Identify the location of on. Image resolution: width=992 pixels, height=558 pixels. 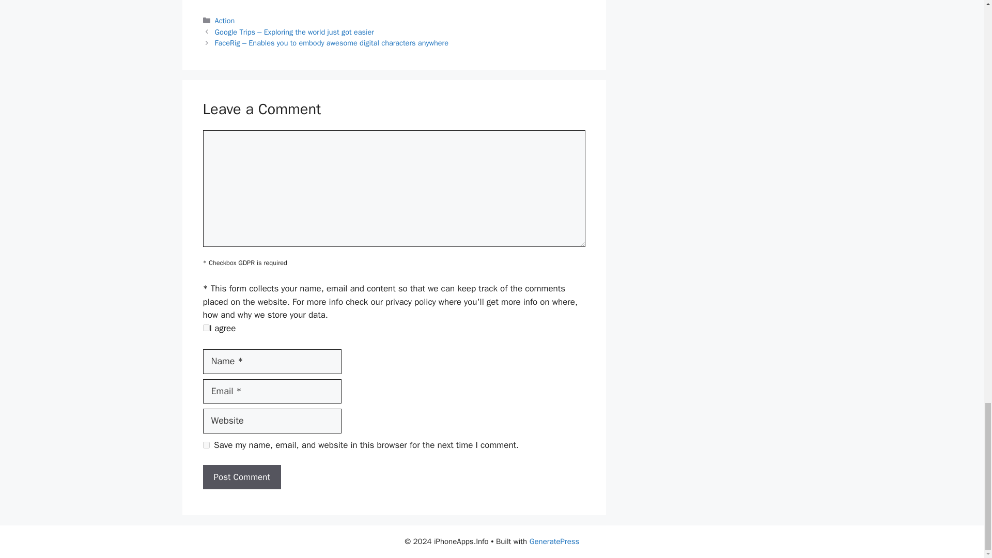
(206, 328).